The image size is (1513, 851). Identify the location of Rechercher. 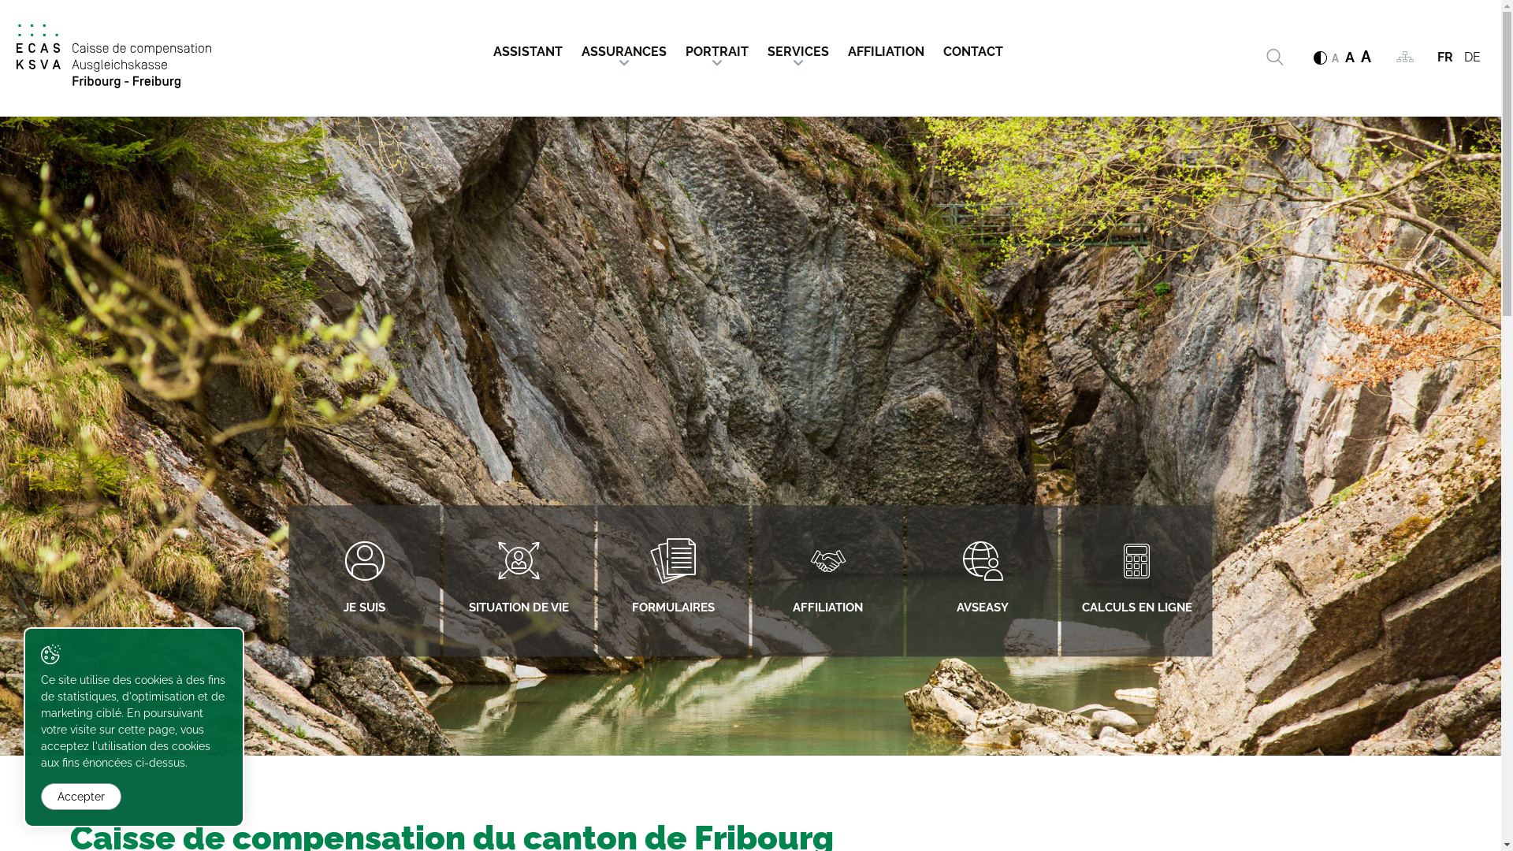
(1274, 58).